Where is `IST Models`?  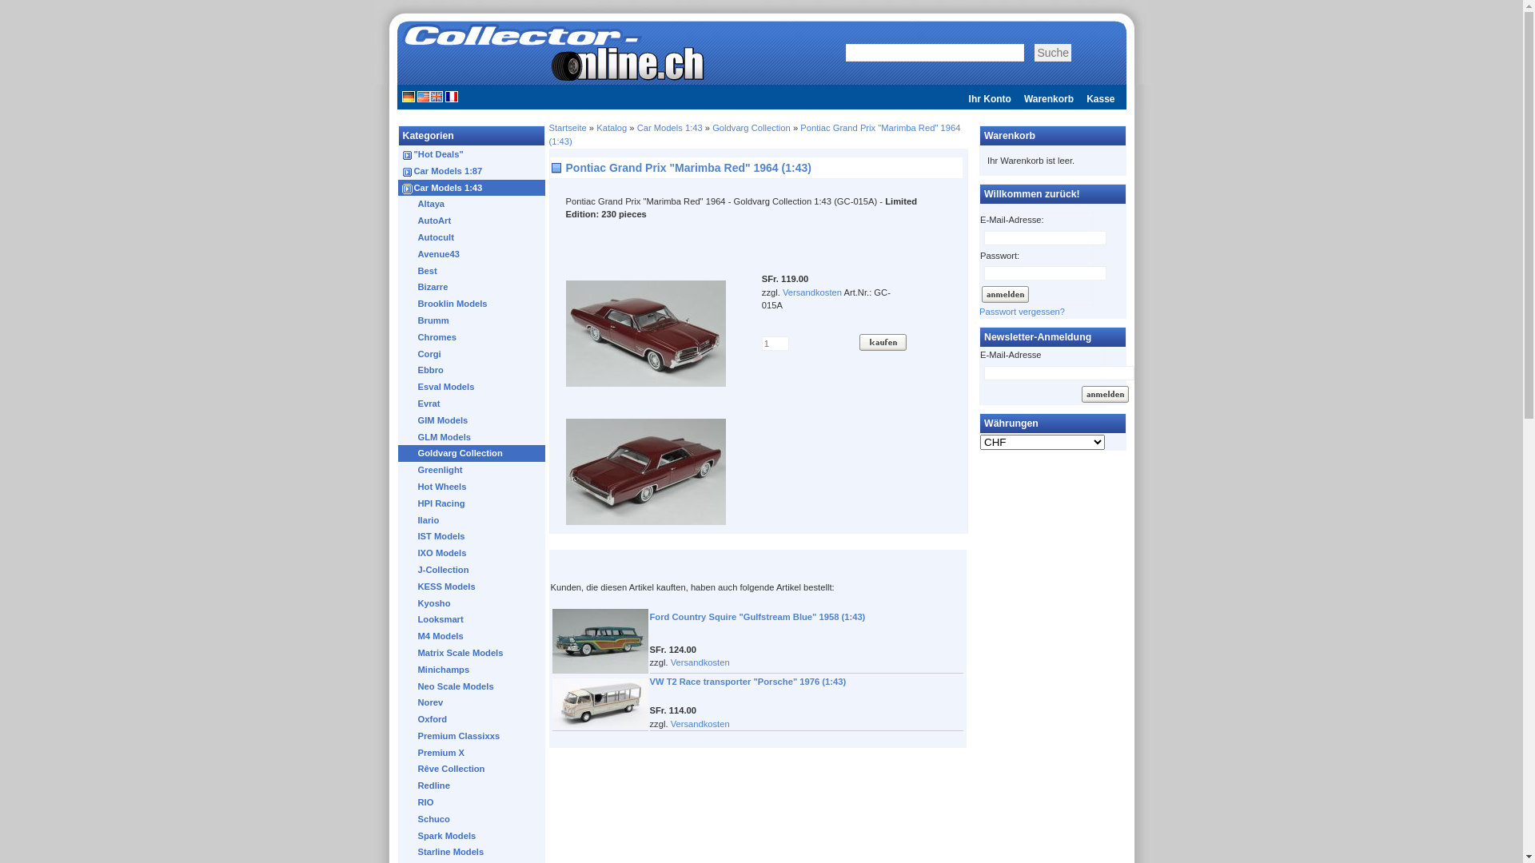 IST Models is located at coordinates (475, 537).